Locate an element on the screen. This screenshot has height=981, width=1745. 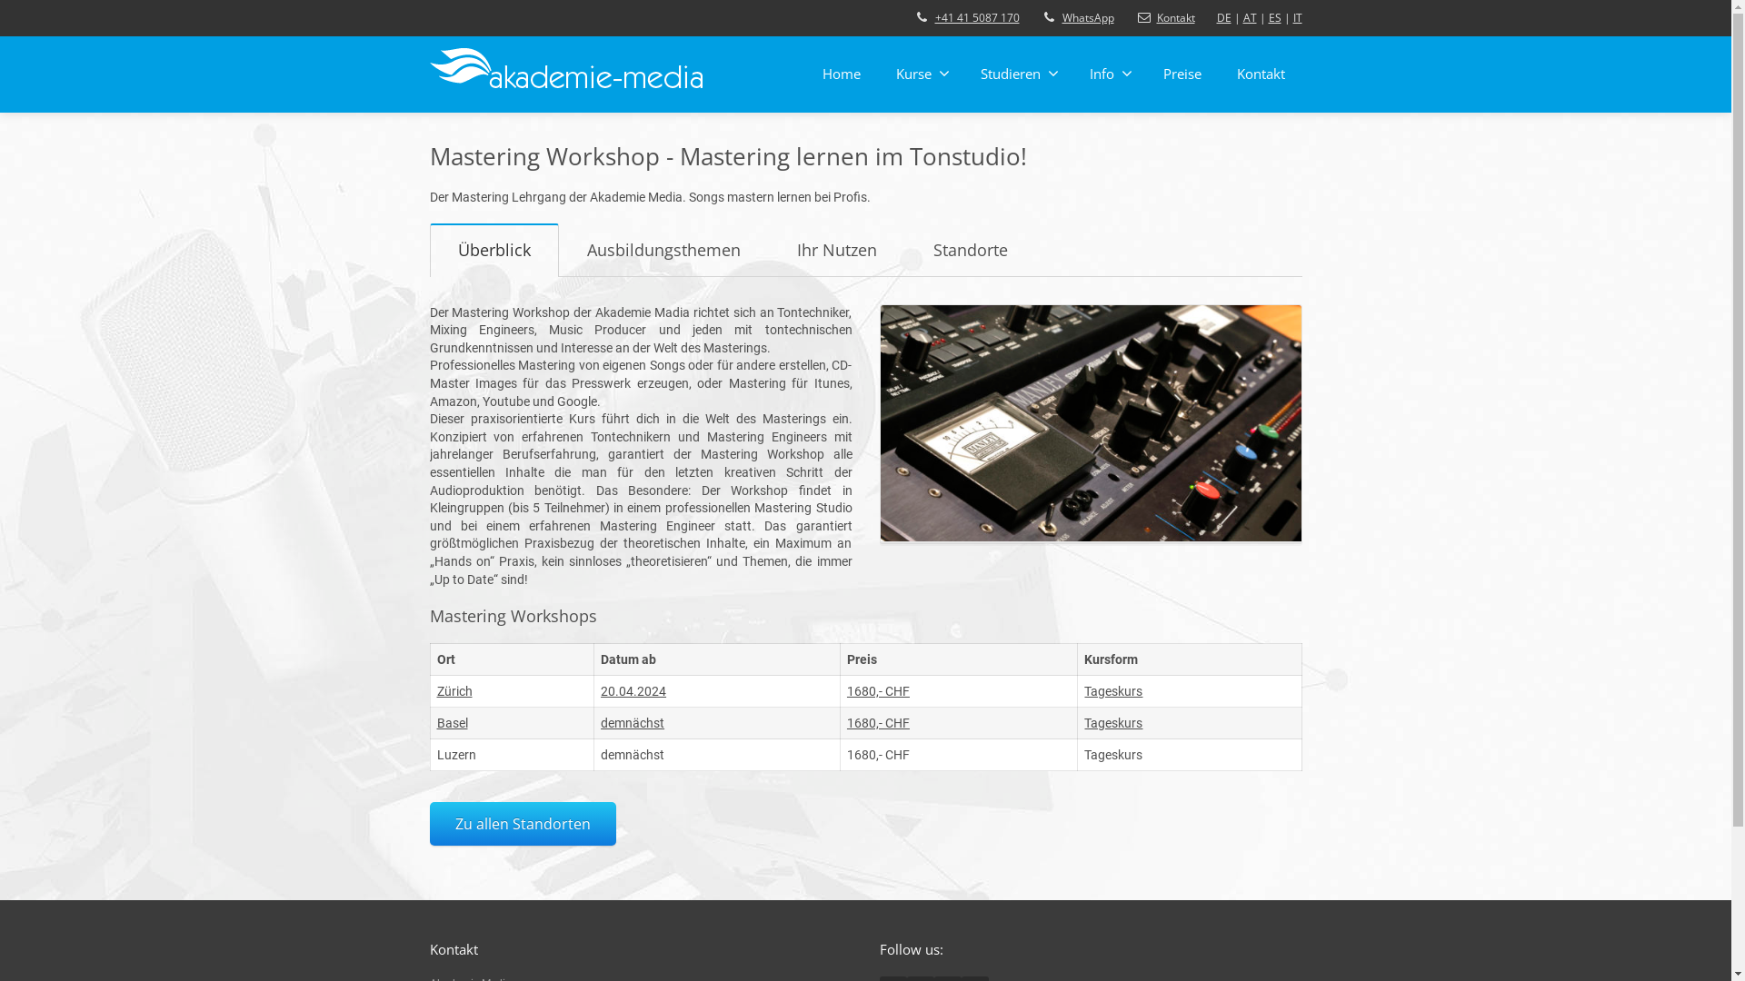
20.04.2024 is located at coordinates (633, 691).